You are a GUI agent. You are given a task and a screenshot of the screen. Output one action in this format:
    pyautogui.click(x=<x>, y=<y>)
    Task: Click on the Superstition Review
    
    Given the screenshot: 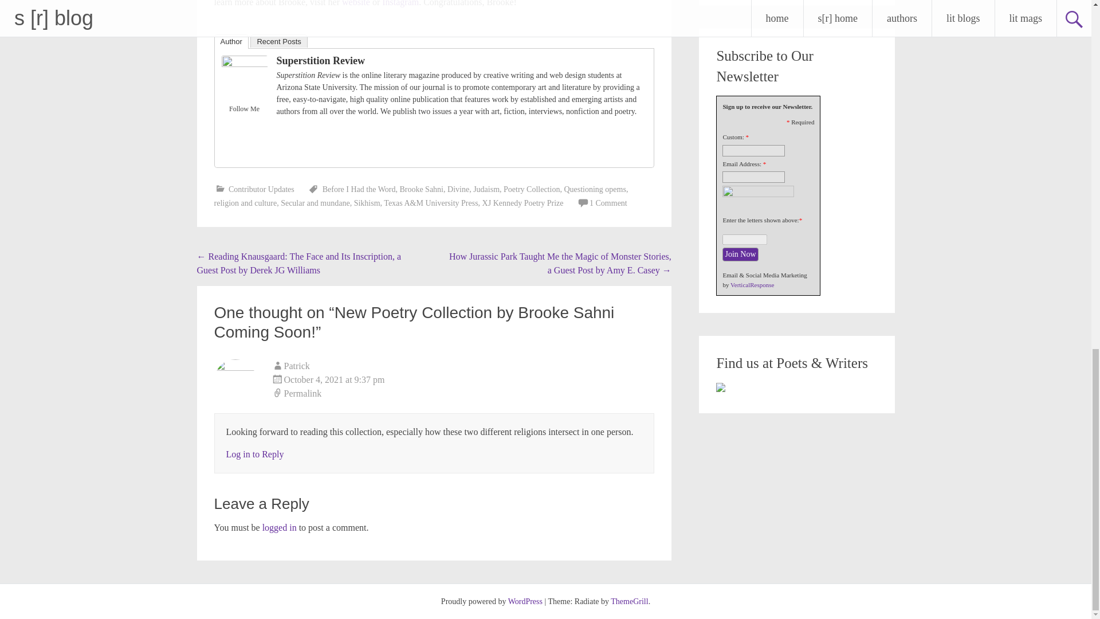 What is the action you would take?
    pyautogui.click(x=320, y=60)
    